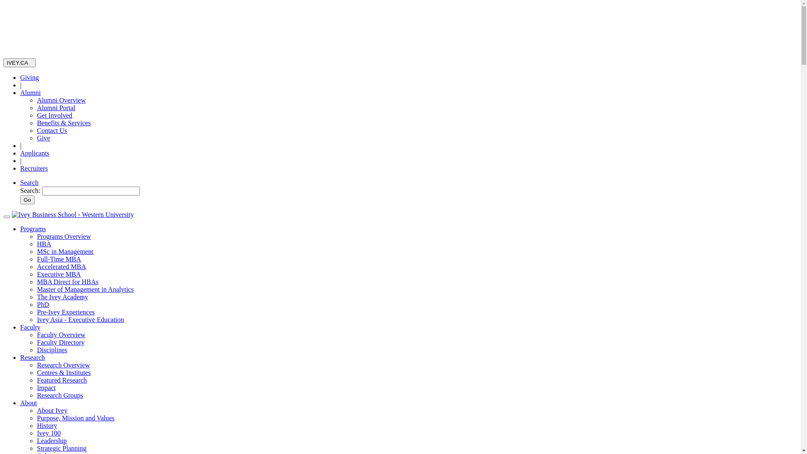 Image resolution: width=807 pixels, height=454 pixels. Describe the element at coordinates (33, 357) in the screenshot. I see `Research` at that location.